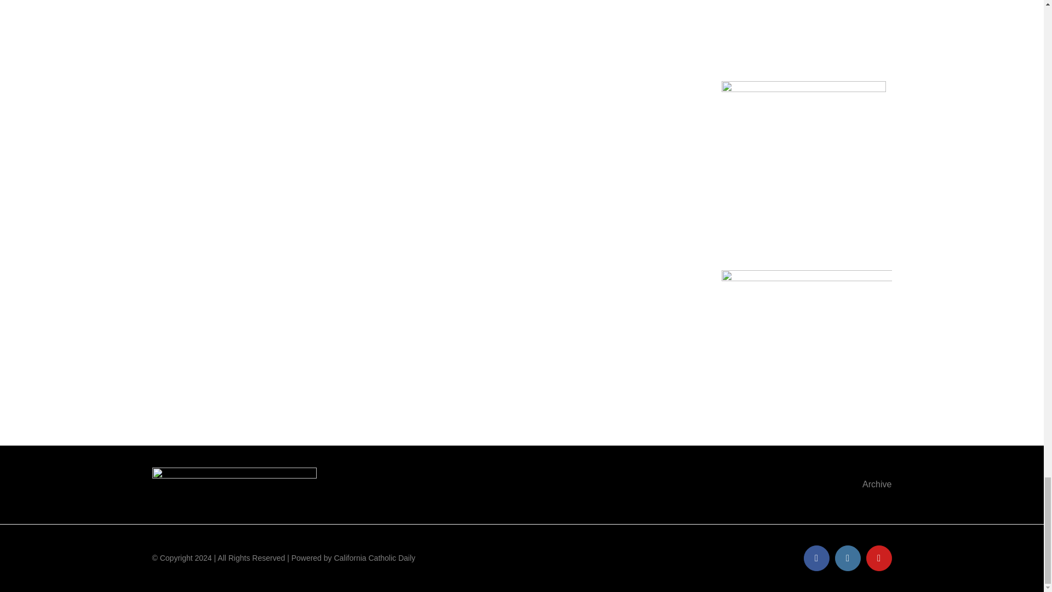  Describe the element at coordinates (878, 558) in the screenshot. I see `YouTube` at that location.